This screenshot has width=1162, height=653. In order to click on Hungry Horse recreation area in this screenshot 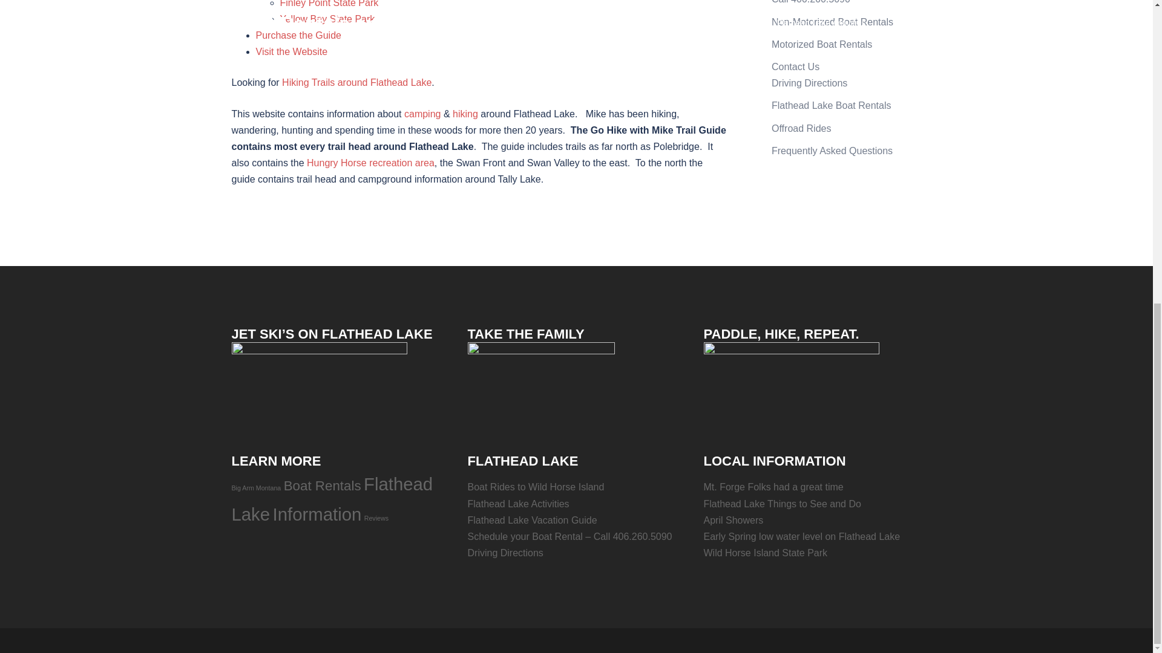, I will do `click(370, 163)`.